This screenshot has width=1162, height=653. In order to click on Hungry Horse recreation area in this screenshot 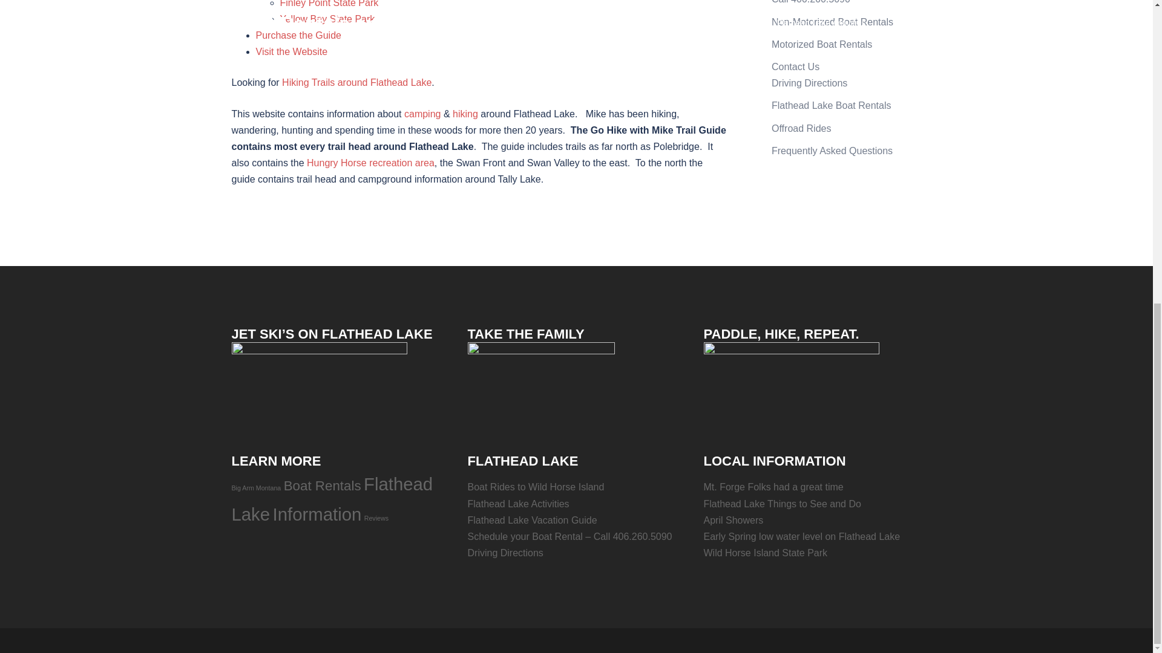, I will do `click(370, 163)`.